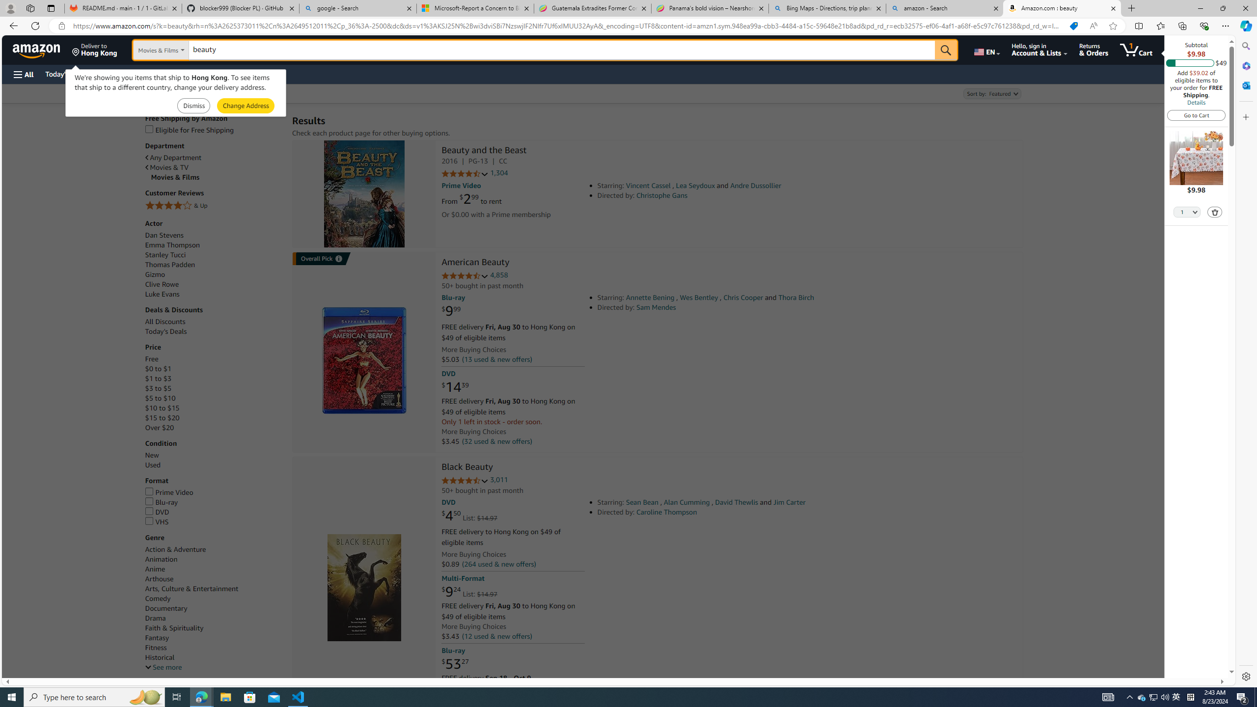  I want to click on Directed by: Christophe Gans, so click(734, 195).